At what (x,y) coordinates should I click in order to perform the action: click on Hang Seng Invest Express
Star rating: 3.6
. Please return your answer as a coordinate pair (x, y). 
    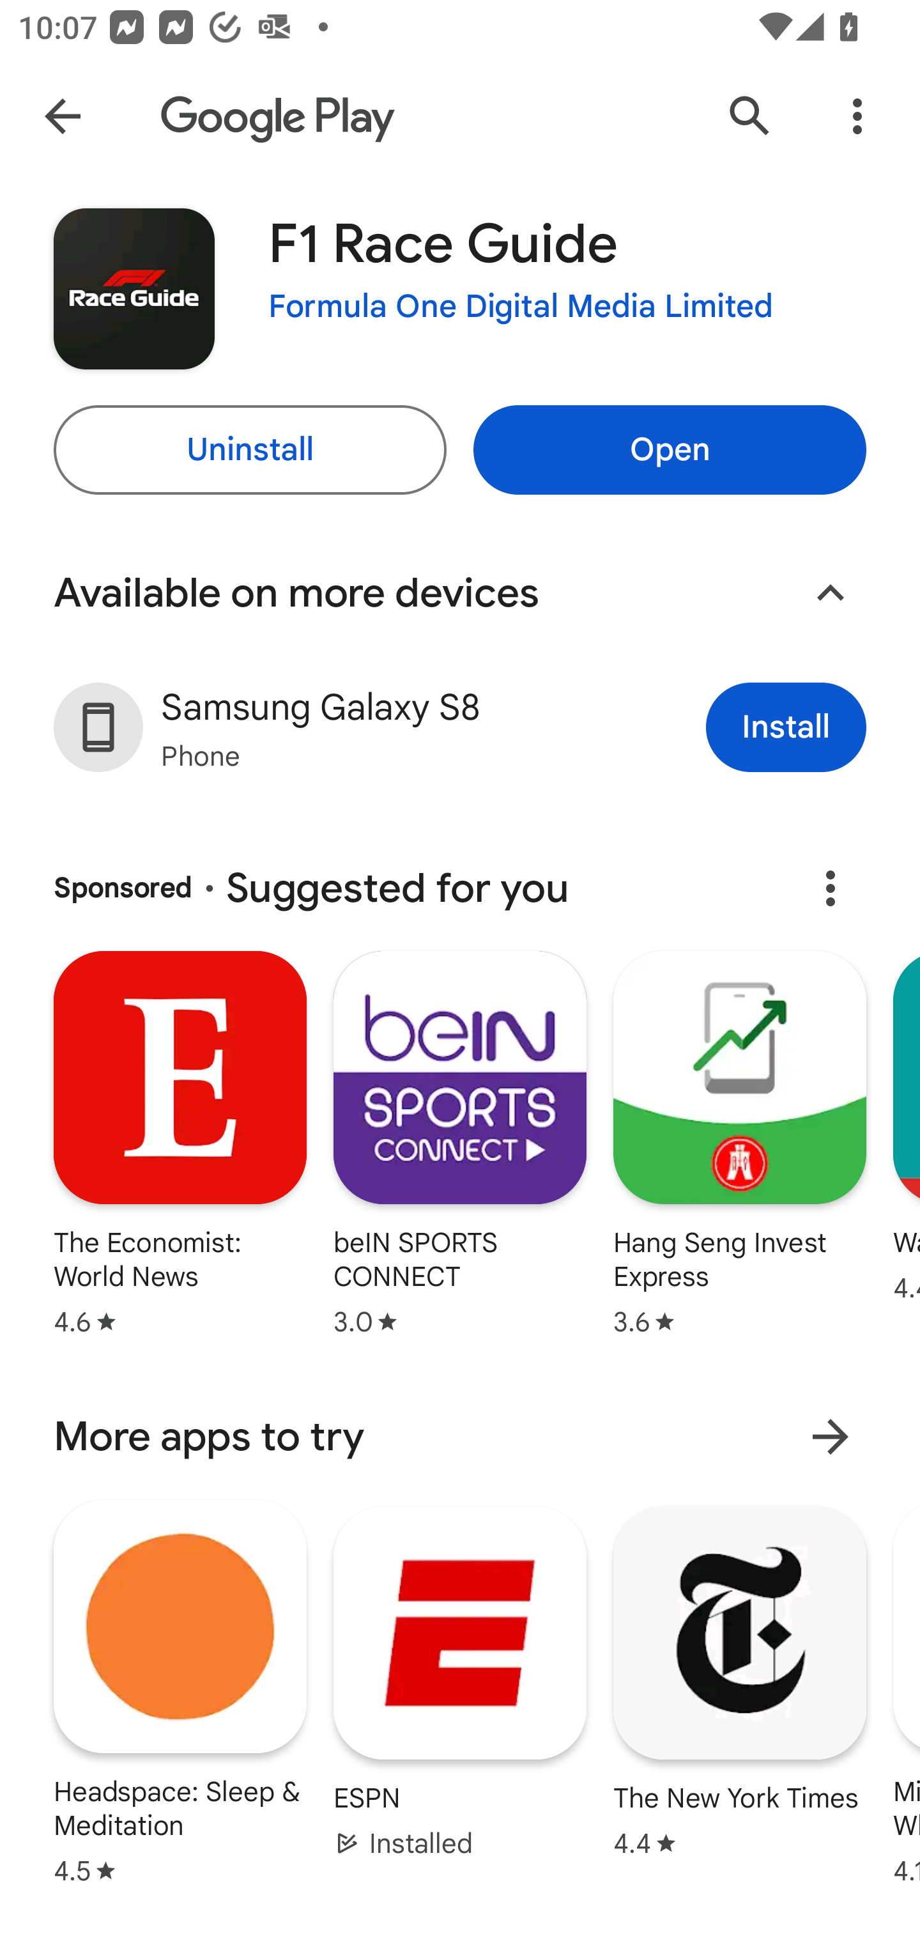
    Looking at the image, I should click on (740, 1146).